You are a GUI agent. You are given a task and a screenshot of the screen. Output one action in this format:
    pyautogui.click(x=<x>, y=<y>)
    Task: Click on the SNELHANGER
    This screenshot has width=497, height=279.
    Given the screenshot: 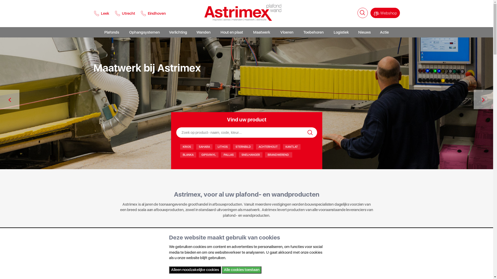 What is the action you would take?
    pyautogui.click(x=251, y=155)
    